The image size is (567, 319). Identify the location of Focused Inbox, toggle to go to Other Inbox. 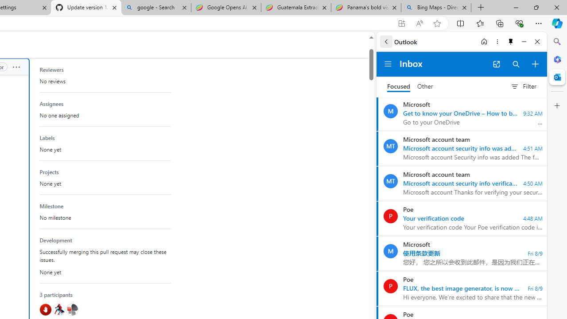
(410, 86).